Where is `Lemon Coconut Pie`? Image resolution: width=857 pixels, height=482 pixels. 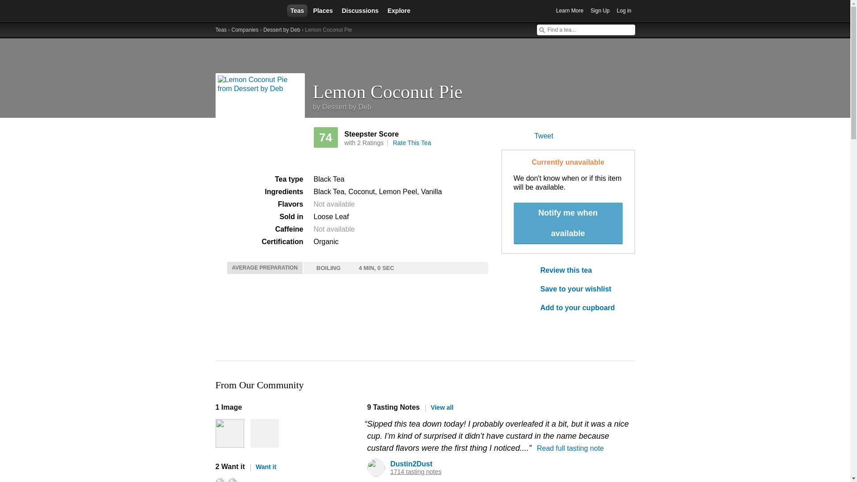 Lemon Coconut Pie is located at coordinates (474, 88).